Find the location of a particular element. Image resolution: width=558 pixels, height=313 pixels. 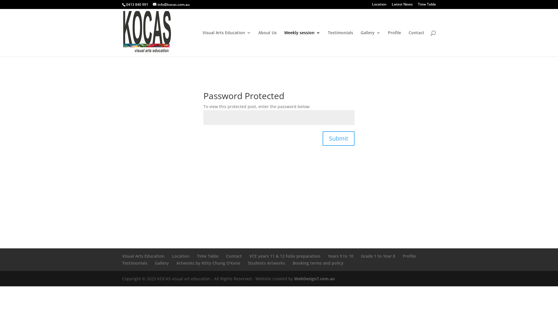

Location is located at coordinates (379, 6).